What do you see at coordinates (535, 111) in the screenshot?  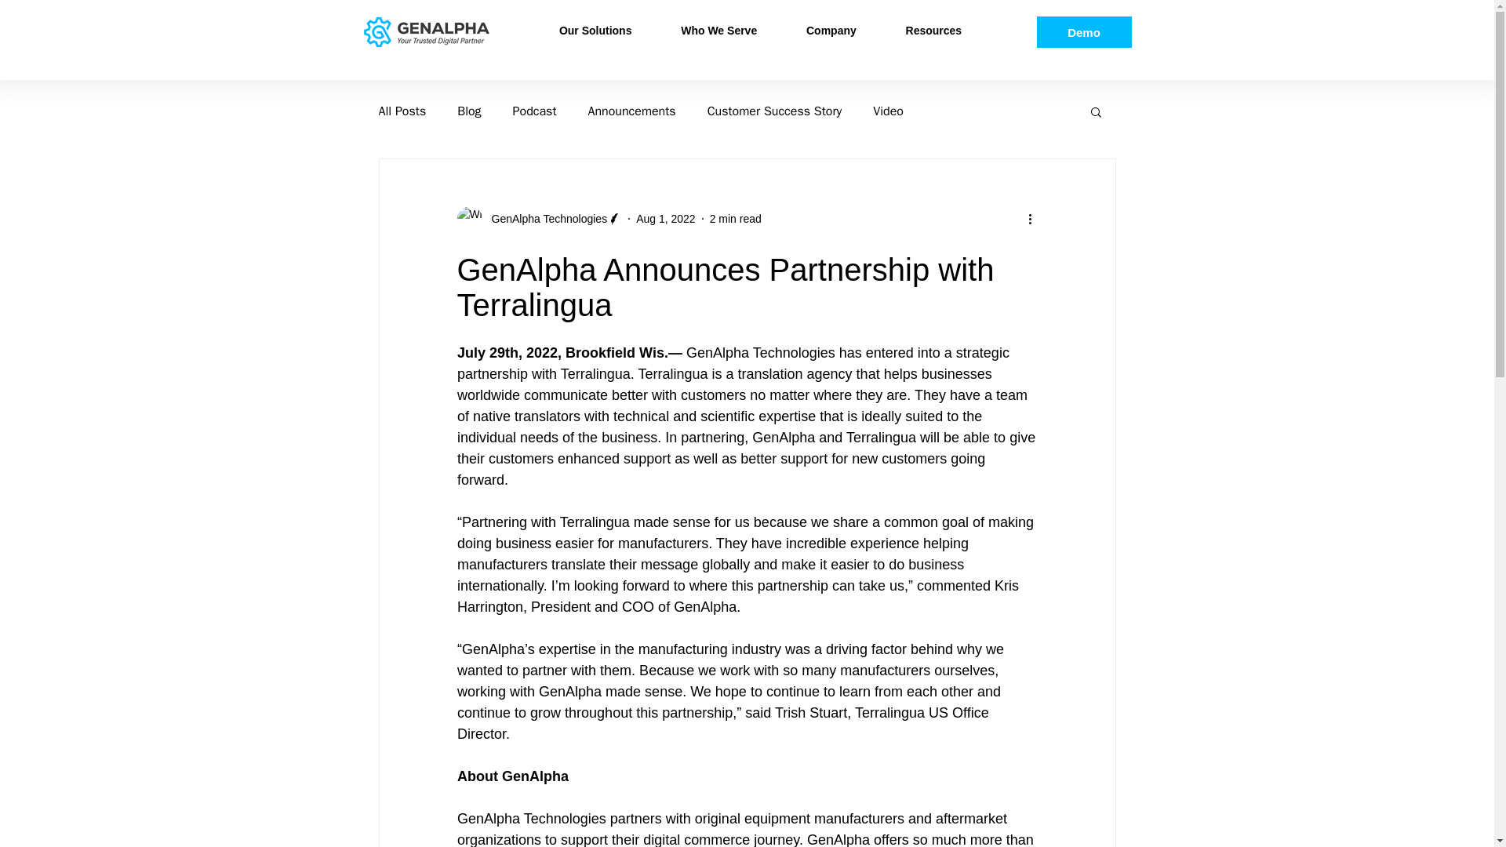 I see `Podcast` at bounding box center [535, 111].